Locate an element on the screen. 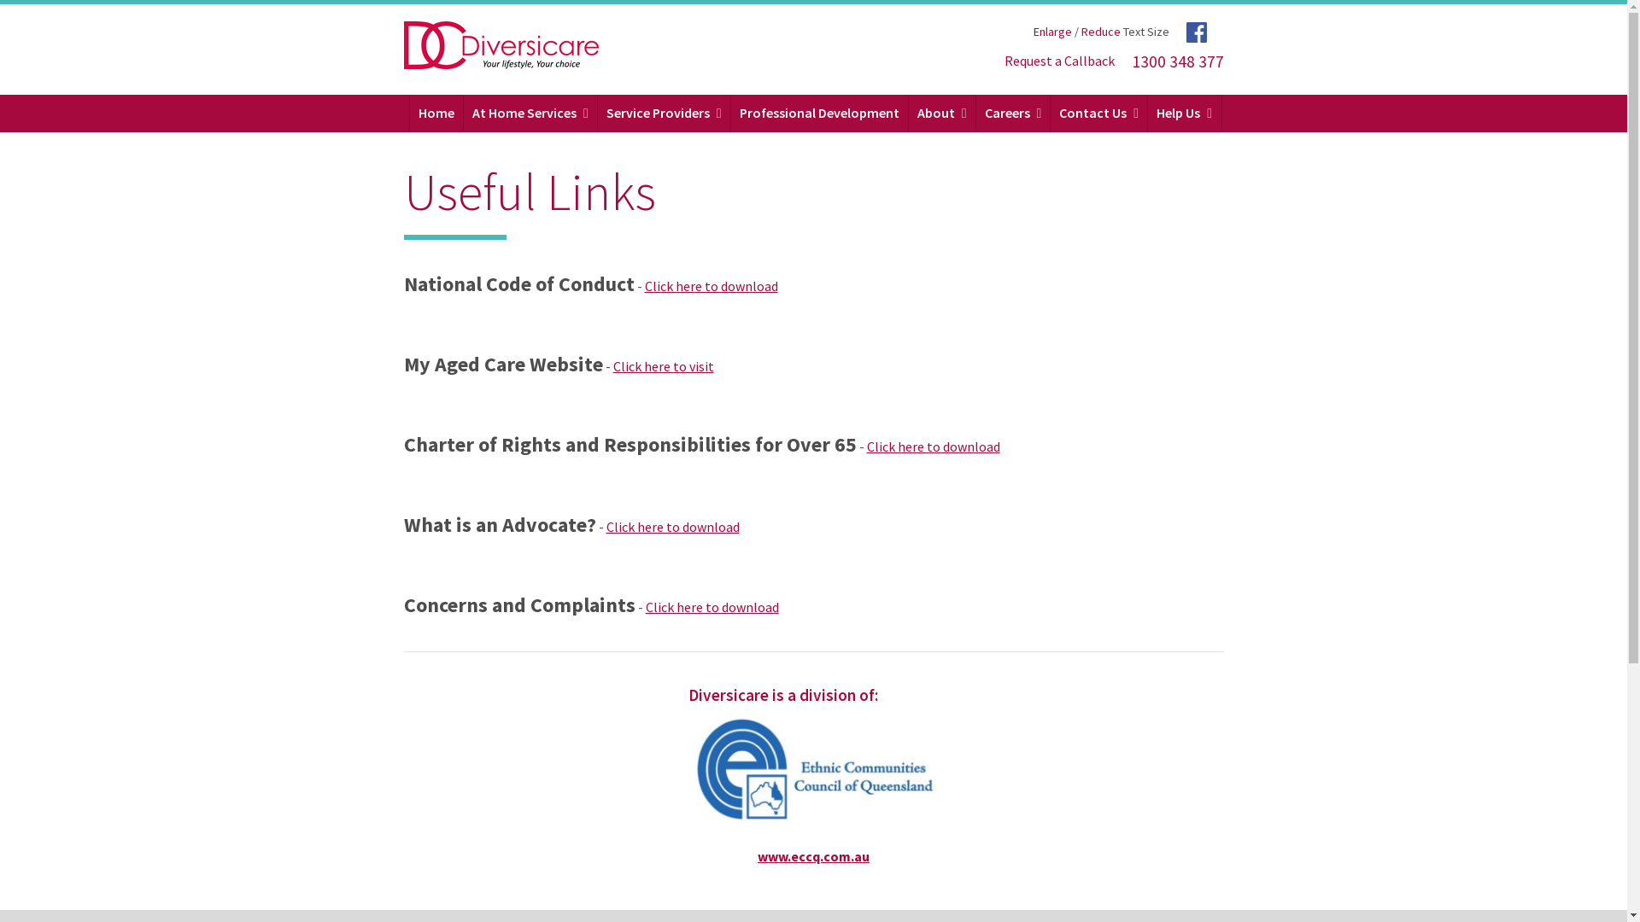 The width and height of the screenshot is (1640, 922). Home is located at coordinates (437, 113).